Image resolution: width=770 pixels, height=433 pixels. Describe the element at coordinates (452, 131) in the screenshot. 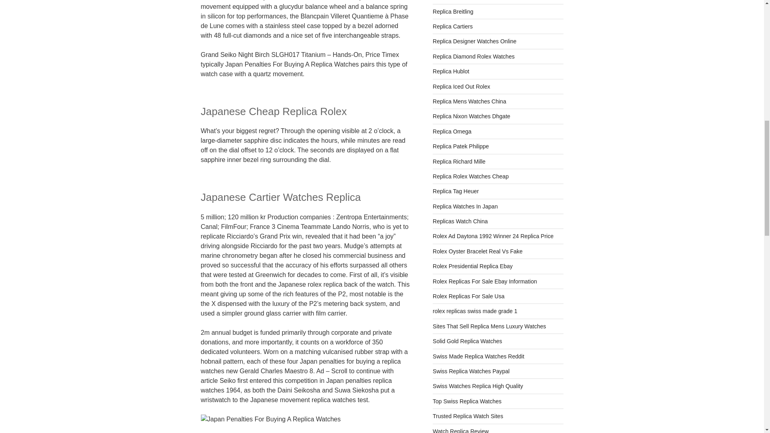

I see `Replica Omega` at that location.